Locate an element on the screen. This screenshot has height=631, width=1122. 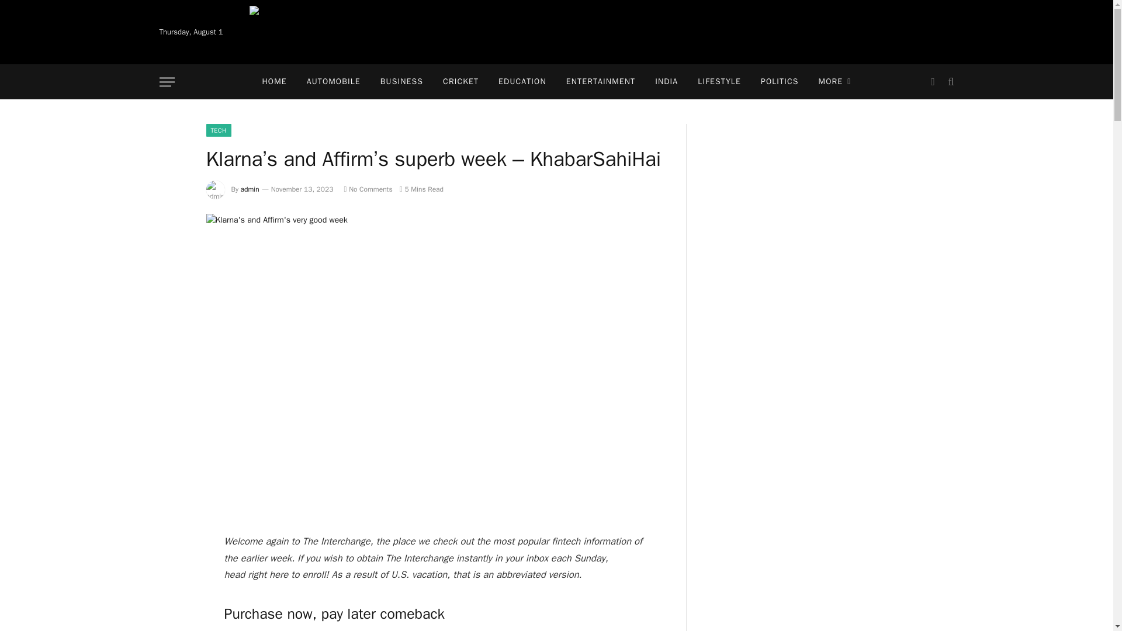
POLITICS is located at coordinates (780, 82).